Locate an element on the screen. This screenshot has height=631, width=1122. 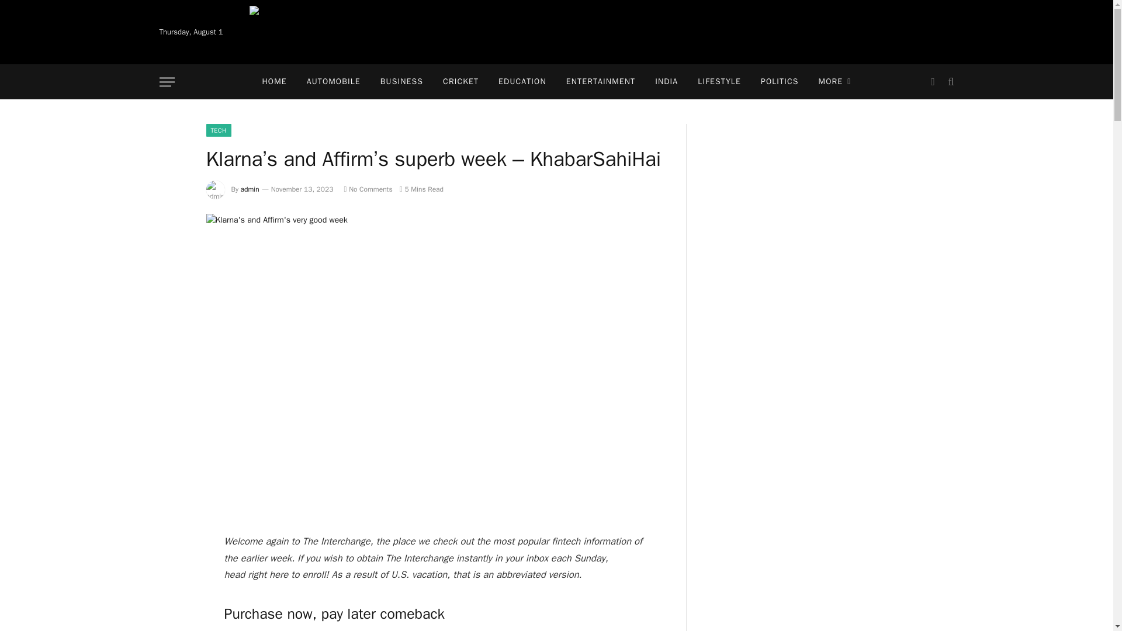
POLITICS is located at coordinates (780, 82).